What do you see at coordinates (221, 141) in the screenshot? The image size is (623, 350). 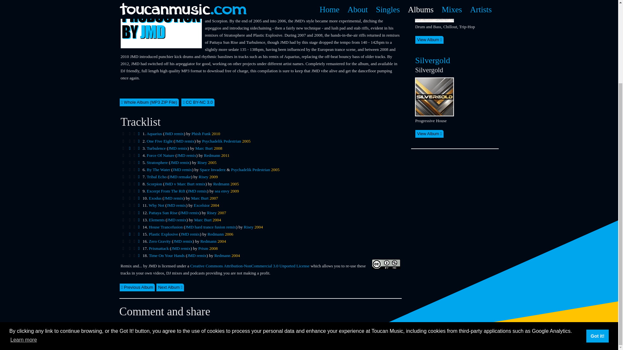 I see `Psychadelik Pedestrian` at bounding box center [221, 141].